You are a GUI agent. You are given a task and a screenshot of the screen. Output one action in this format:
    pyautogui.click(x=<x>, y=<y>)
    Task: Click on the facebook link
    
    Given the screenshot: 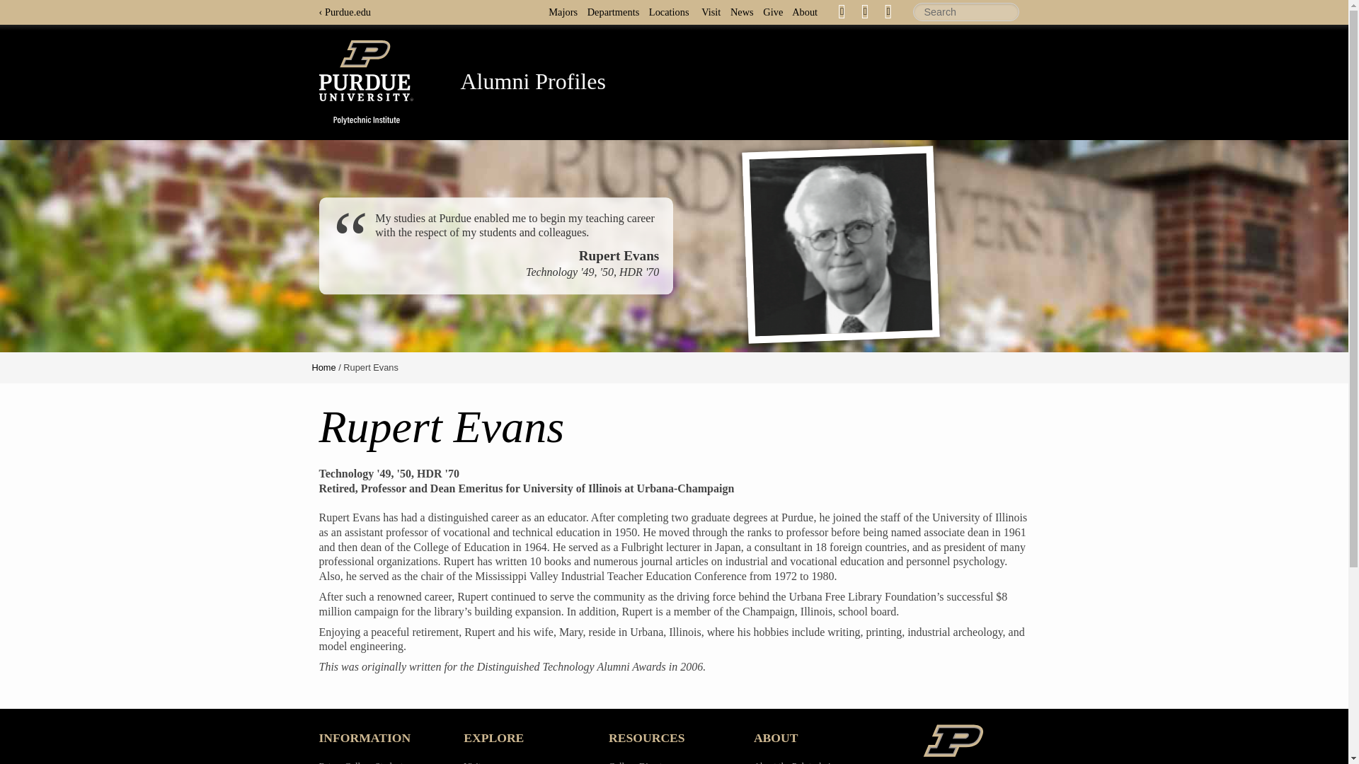 What is the action you would take?
    pyautogui.click(x=842, y=11)
    